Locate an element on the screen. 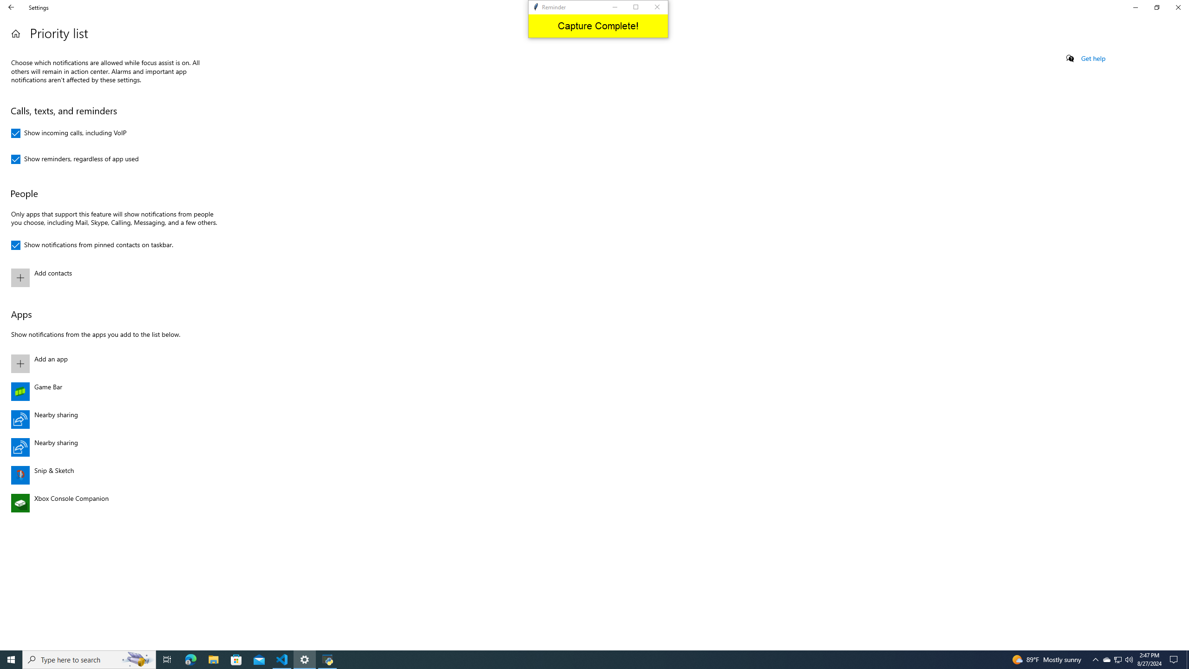  Get help is located at coordinates (1093, 59).